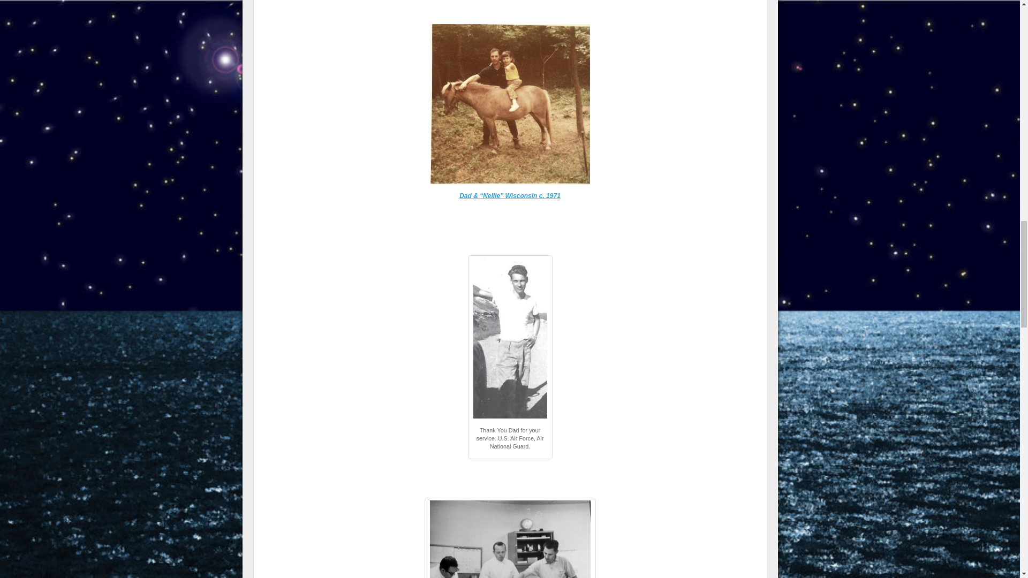 Image resolution: width=1028 pixels, height=578 pixels. I want to click on Dad at work taking measurements on blueprints., so click(510, 539).